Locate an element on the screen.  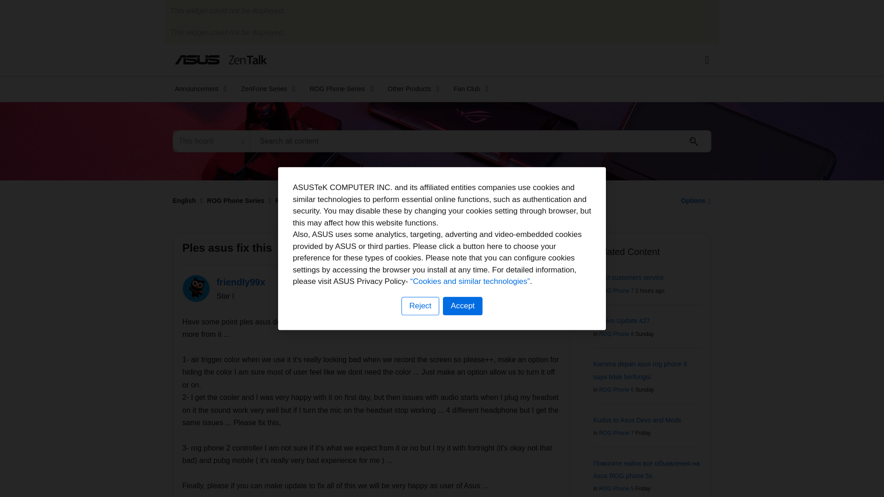
Search is located at coordinates (481, 141).